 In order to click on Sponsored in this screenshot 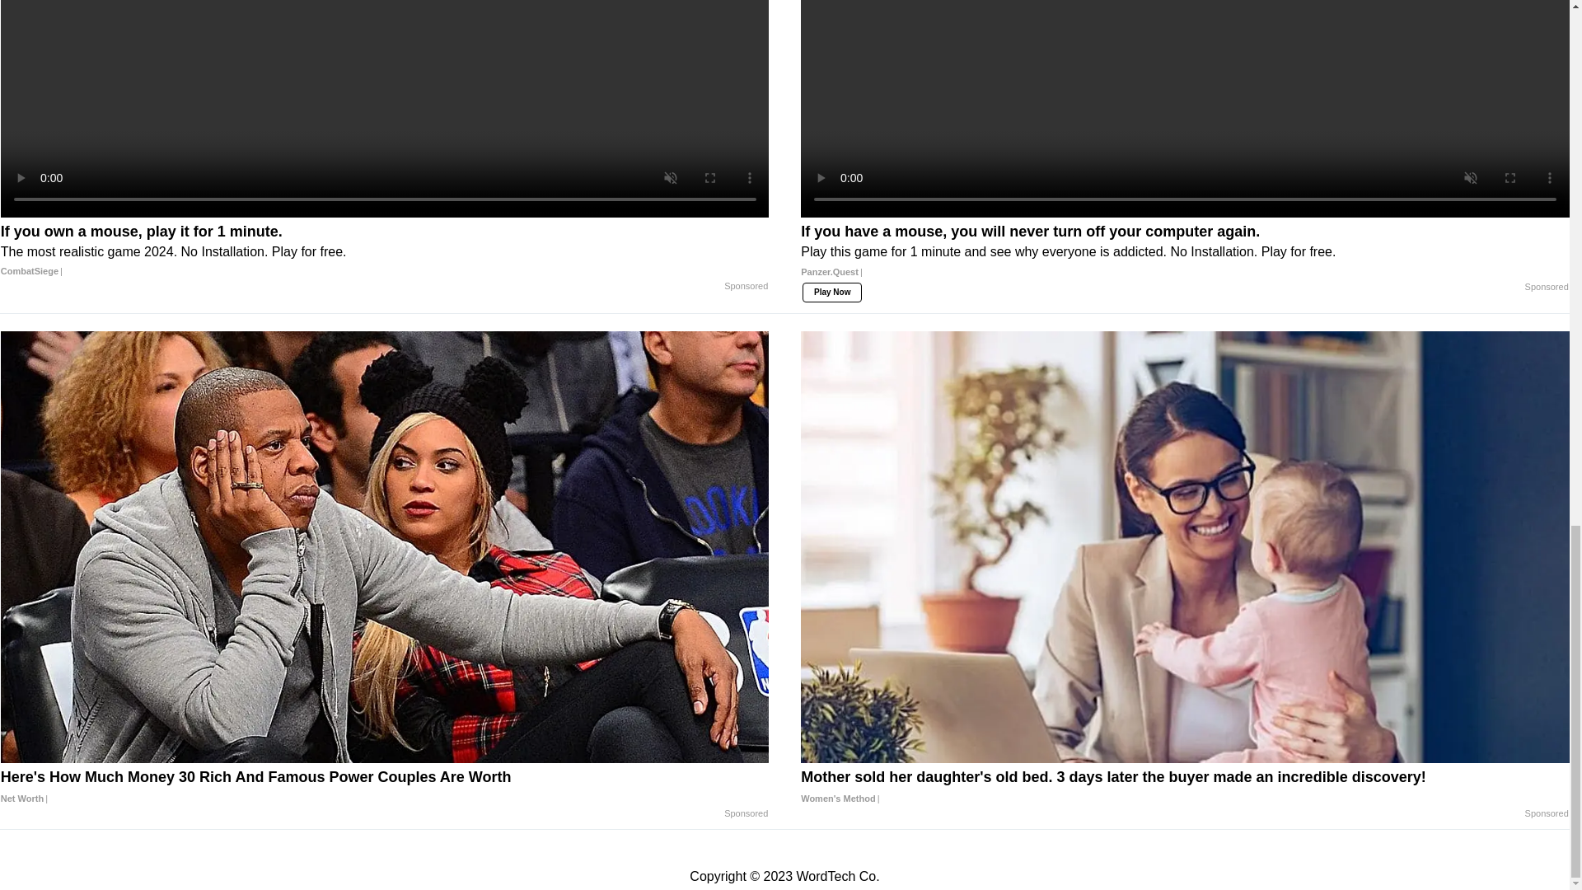, I will do `click(746, 287)`.